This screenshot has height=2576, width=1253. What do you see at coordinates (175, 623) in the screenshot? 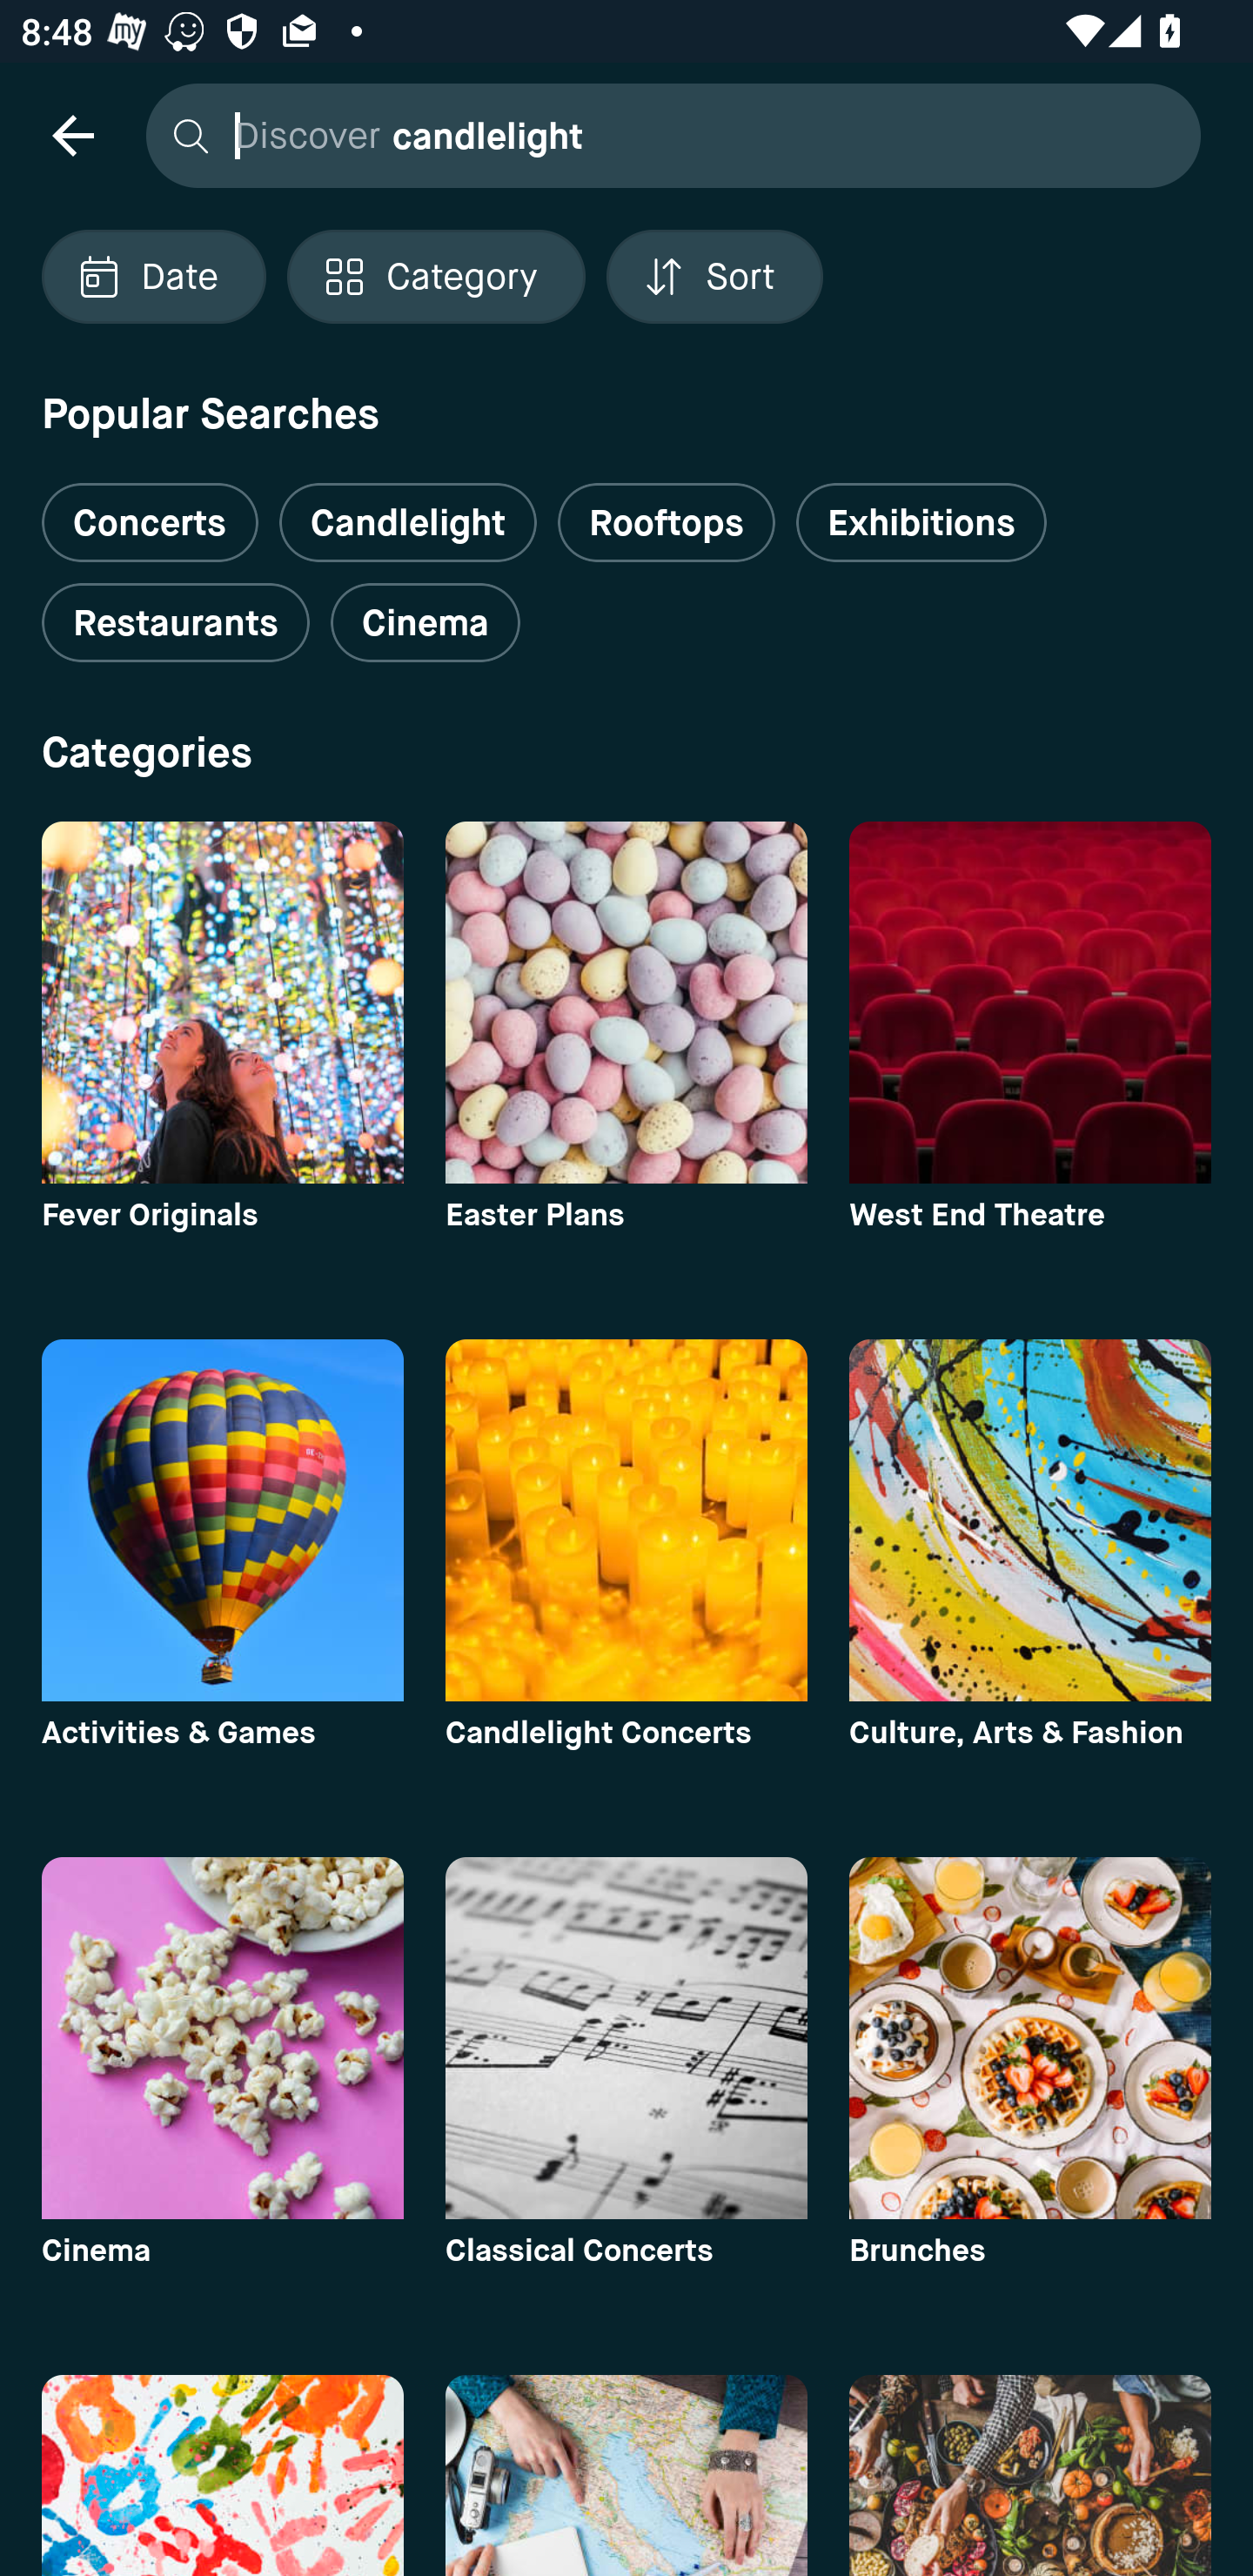
I see `Restaurants` at bounding box center [175, 623].